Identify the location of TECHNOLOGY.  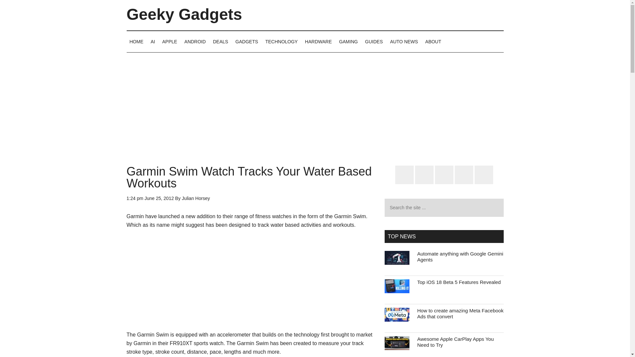
(281, 41).